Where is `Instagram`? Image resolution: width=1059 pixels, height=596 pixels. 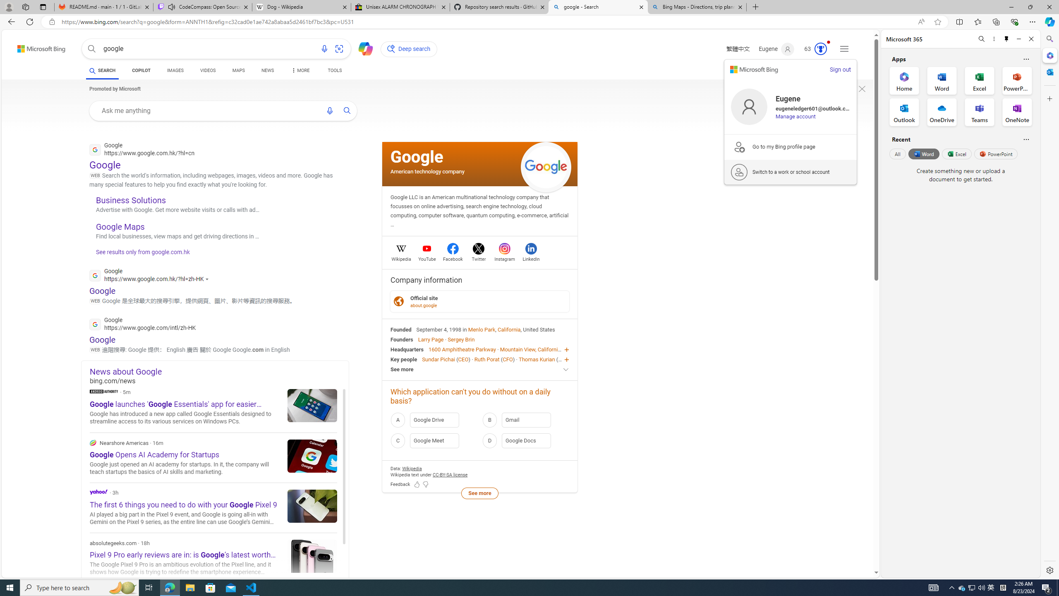 Instagram is located at coordinates (504, 258).